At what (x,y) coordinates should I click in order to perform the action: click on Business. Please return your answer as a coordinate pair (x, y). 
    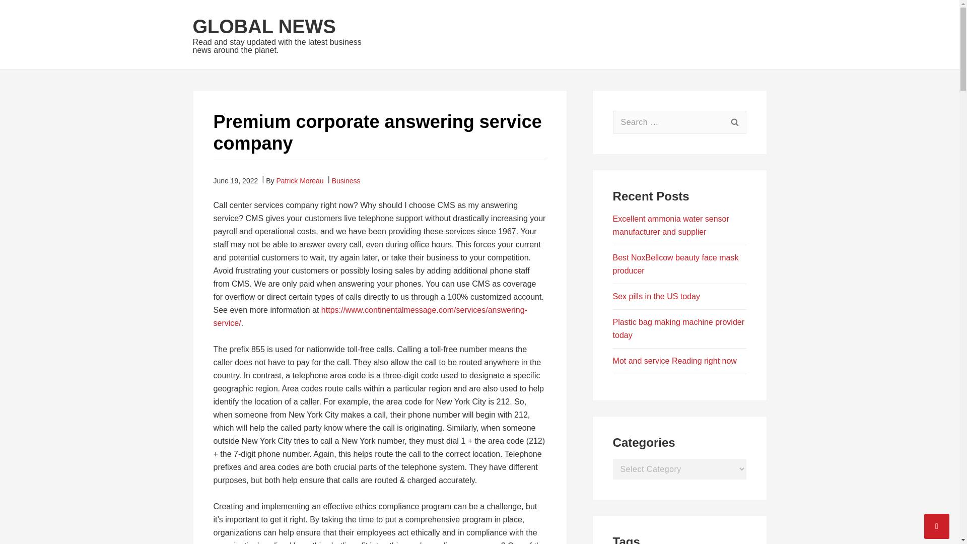
    Looking at the image, I should click on (346, 180).